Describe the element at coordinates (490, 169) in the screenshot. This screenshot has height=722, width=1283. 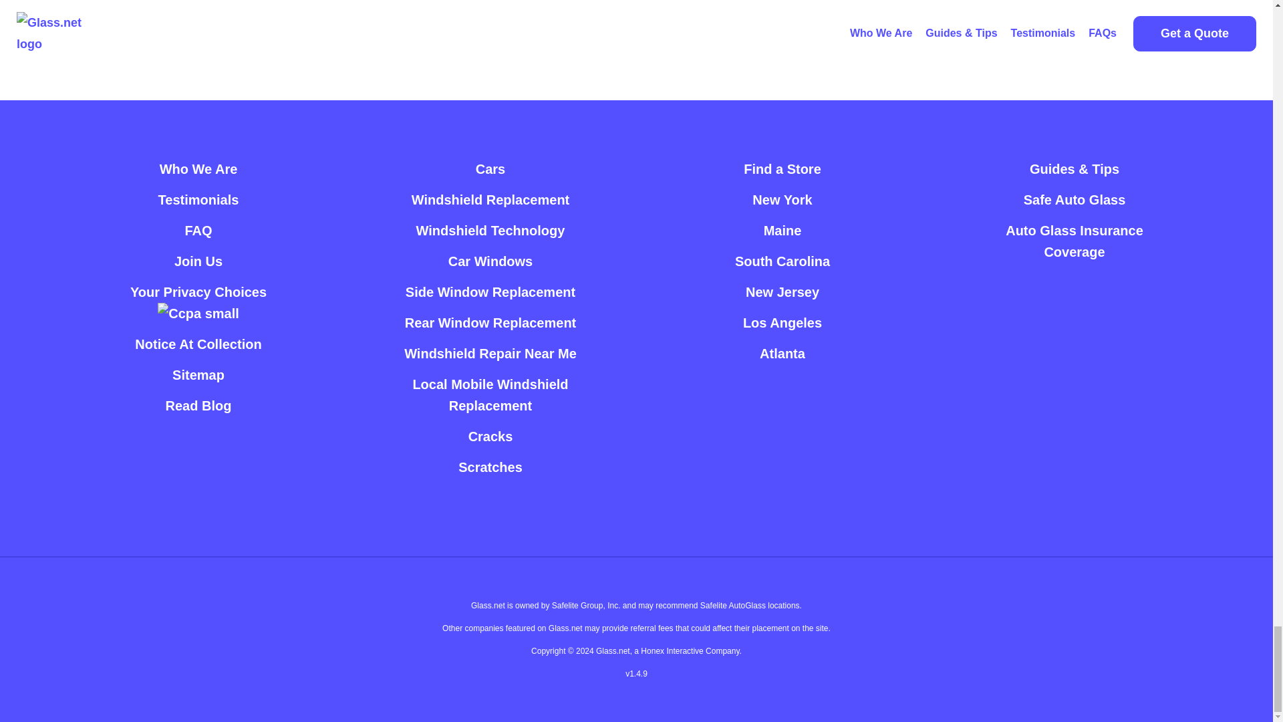
I see `Cars` at that location.